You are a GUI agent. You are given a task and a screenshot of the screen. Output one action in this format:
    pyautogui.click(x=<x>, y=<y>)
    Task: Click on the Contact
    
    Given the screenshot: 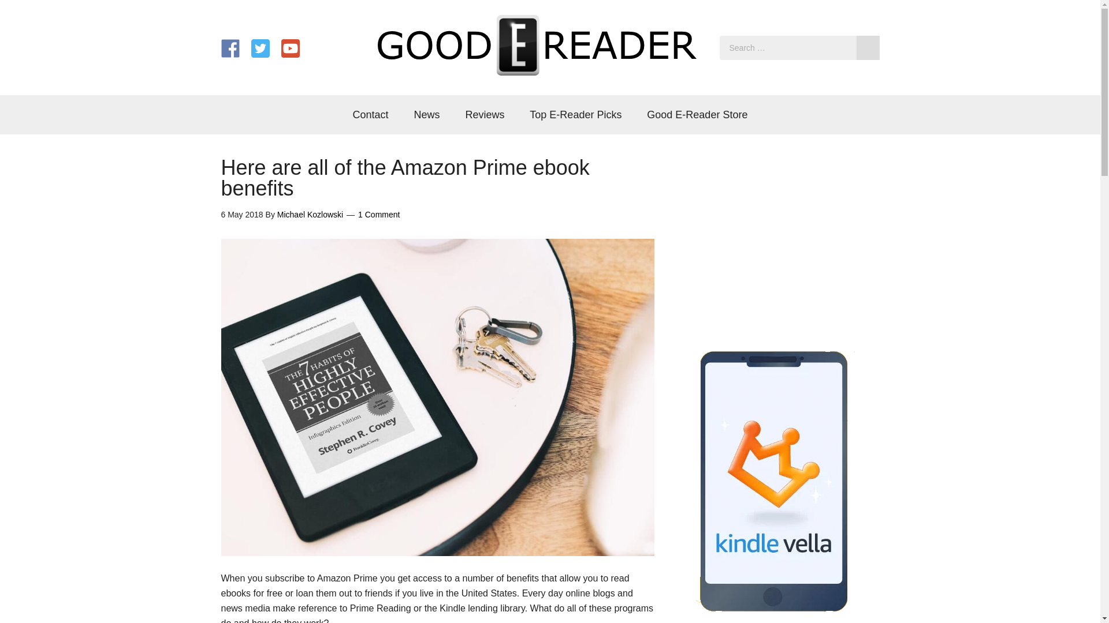 What is the action you would take?
    pyautogui.click(x=371, y=115)
    